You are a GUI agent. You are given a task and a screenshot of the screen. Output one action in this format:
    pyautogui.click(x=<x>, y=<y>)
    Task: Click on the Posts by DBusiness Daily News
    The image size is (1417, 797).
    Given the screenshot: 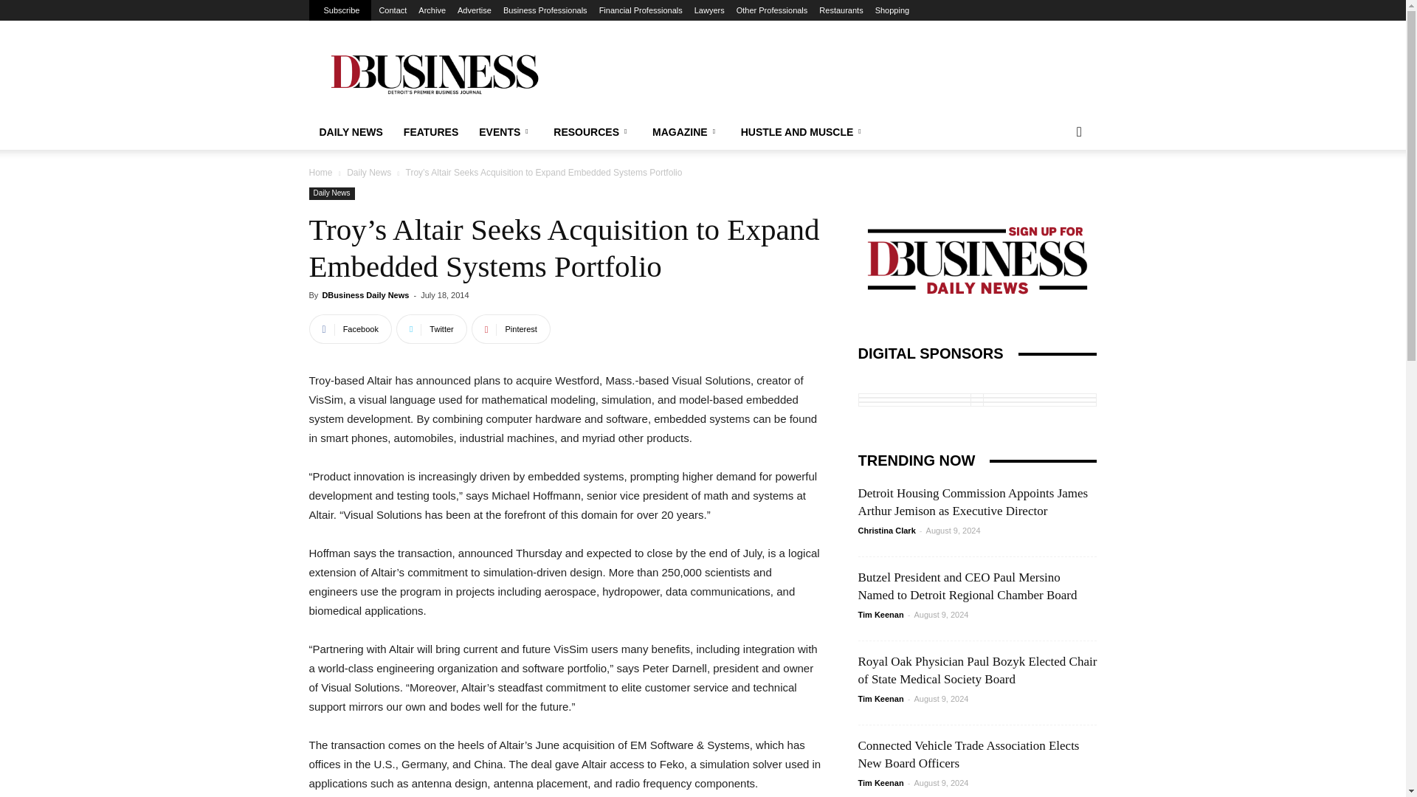 What is the action you would take?
    pyautogui.click(x=365, y=295)
    